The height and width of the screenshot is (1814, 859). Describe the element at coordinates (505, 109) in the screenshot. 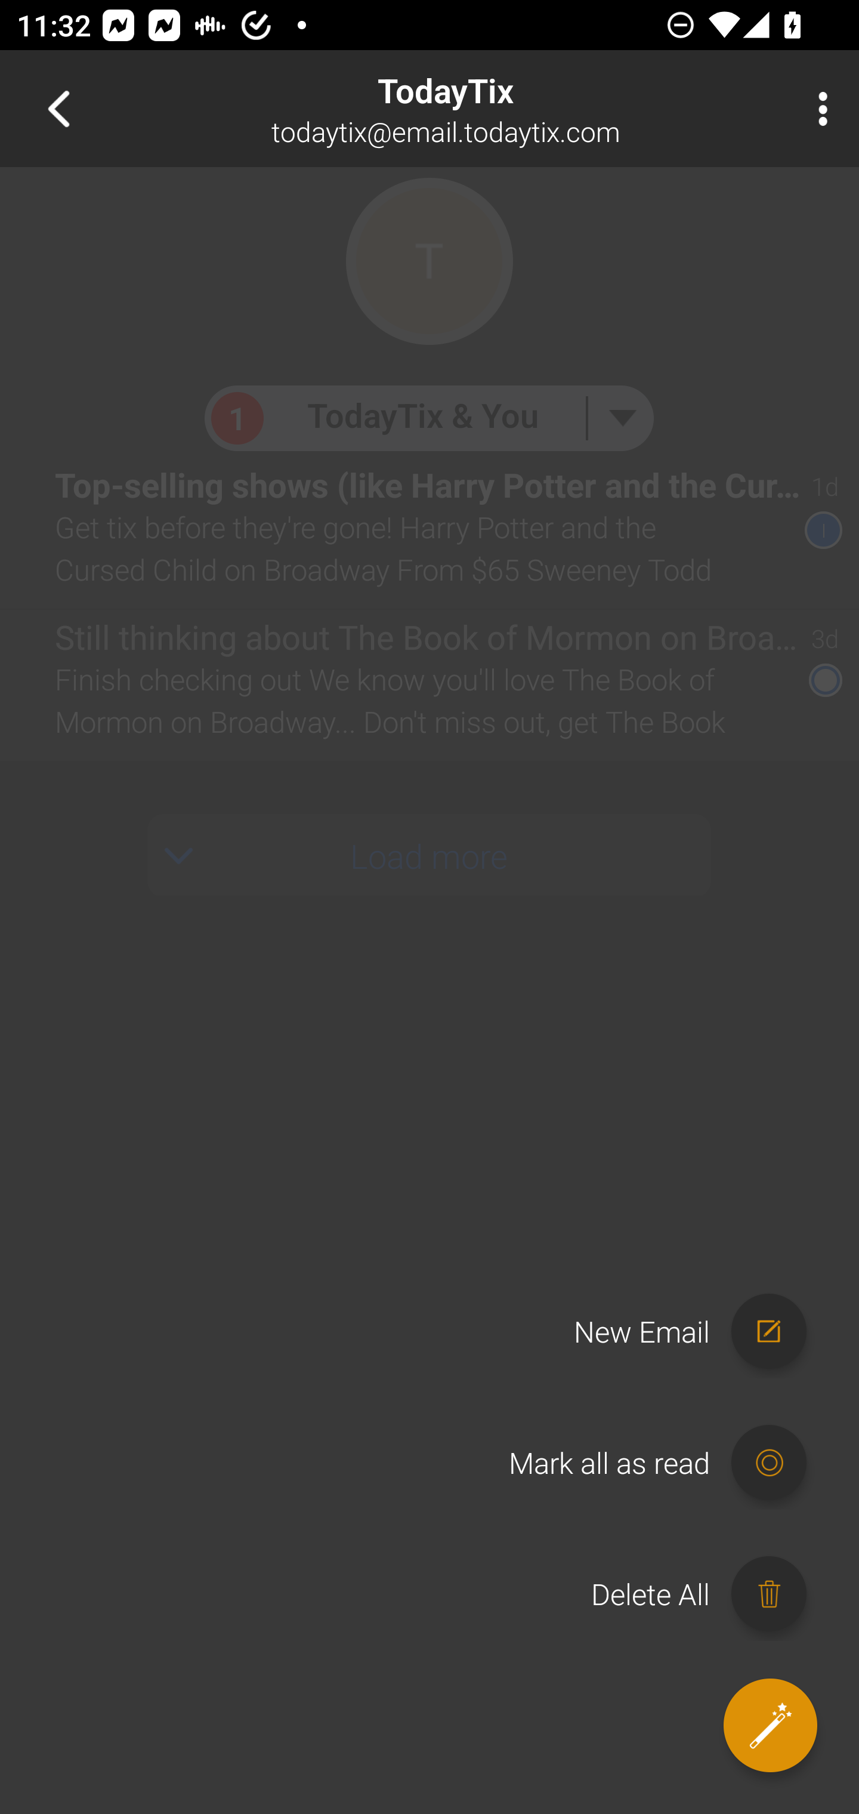

I see `TodayTix todaytix@email.todaytix.com` at that location.